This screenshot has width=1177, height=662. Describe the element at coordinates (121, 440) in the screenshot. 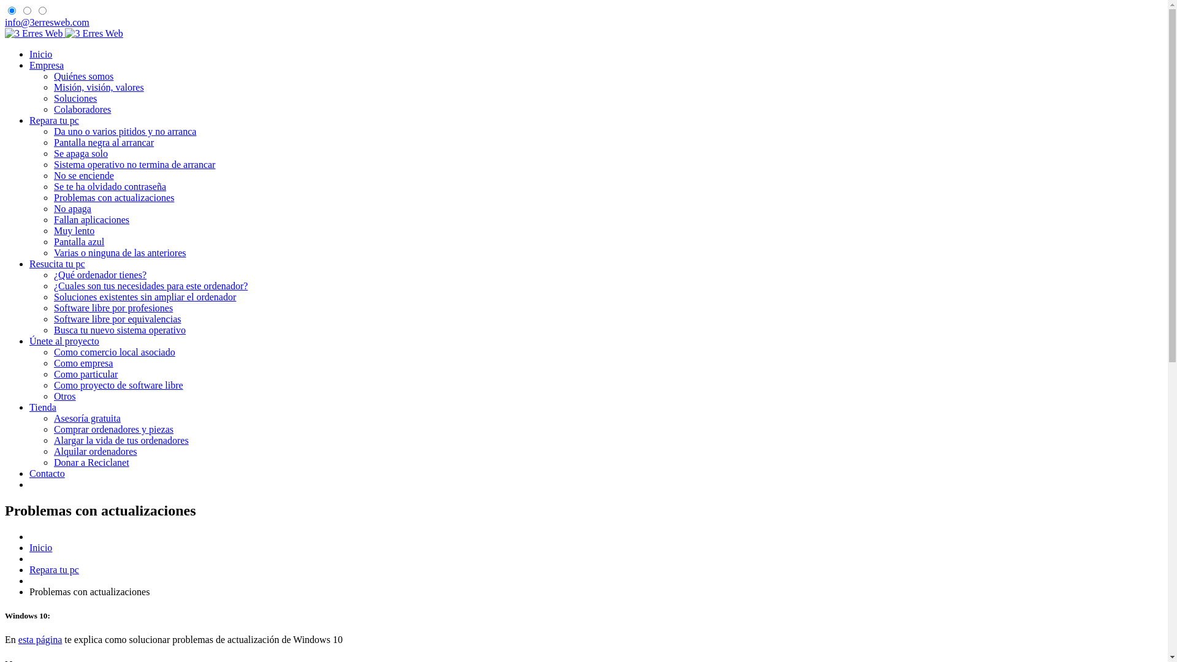

I see `Alargar la vida de tus ordenadores` at that location.